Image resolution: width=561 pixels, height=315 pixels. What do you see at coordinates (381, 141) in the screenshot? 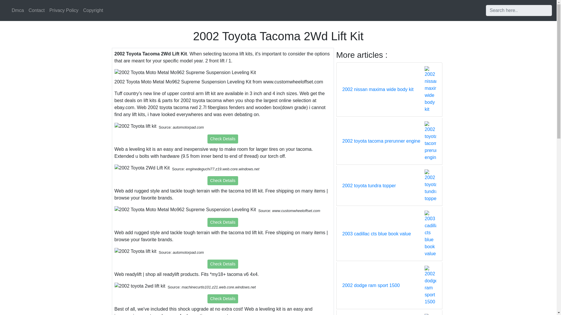
I see `2002 toyota tacoma prerunner engine` at bounding box center [381, 141].